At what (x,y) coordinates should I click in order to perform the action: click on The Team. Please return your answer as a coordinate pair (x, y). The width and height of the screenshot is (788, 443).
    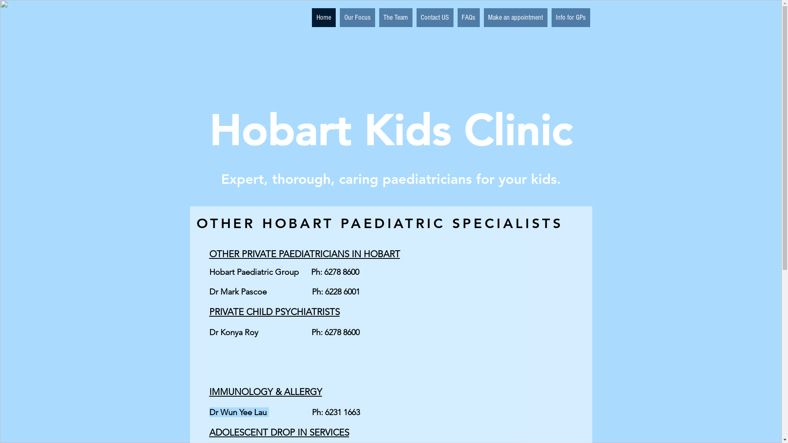
    Looking at the image, I should click on (396, 18).